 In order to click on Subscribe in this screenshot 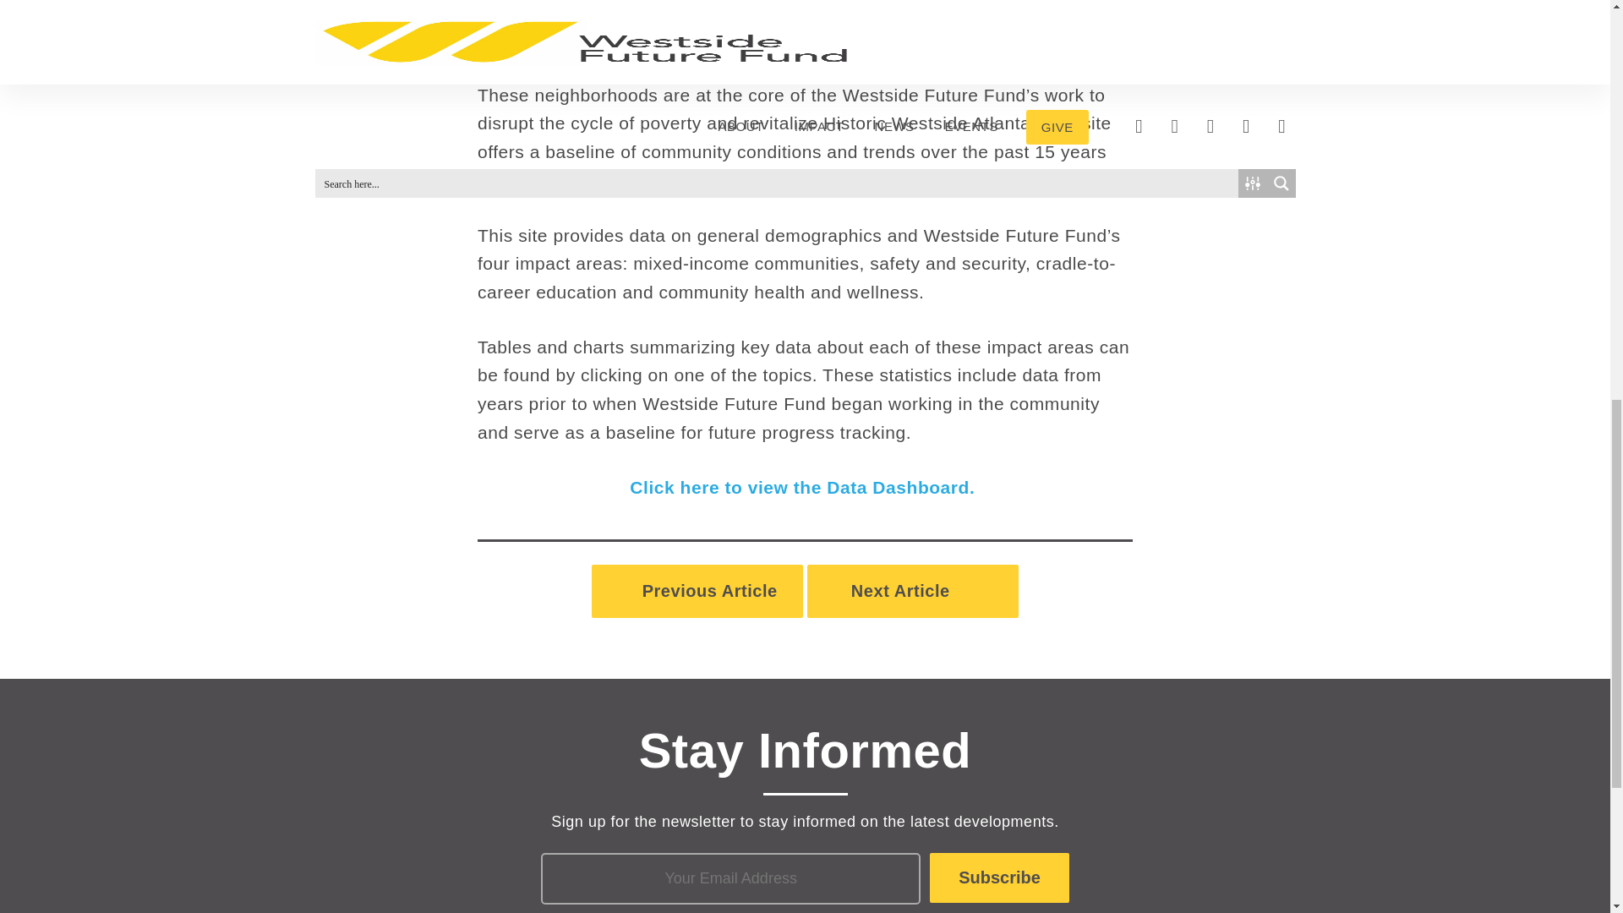, I will do `click(999, 877)`.